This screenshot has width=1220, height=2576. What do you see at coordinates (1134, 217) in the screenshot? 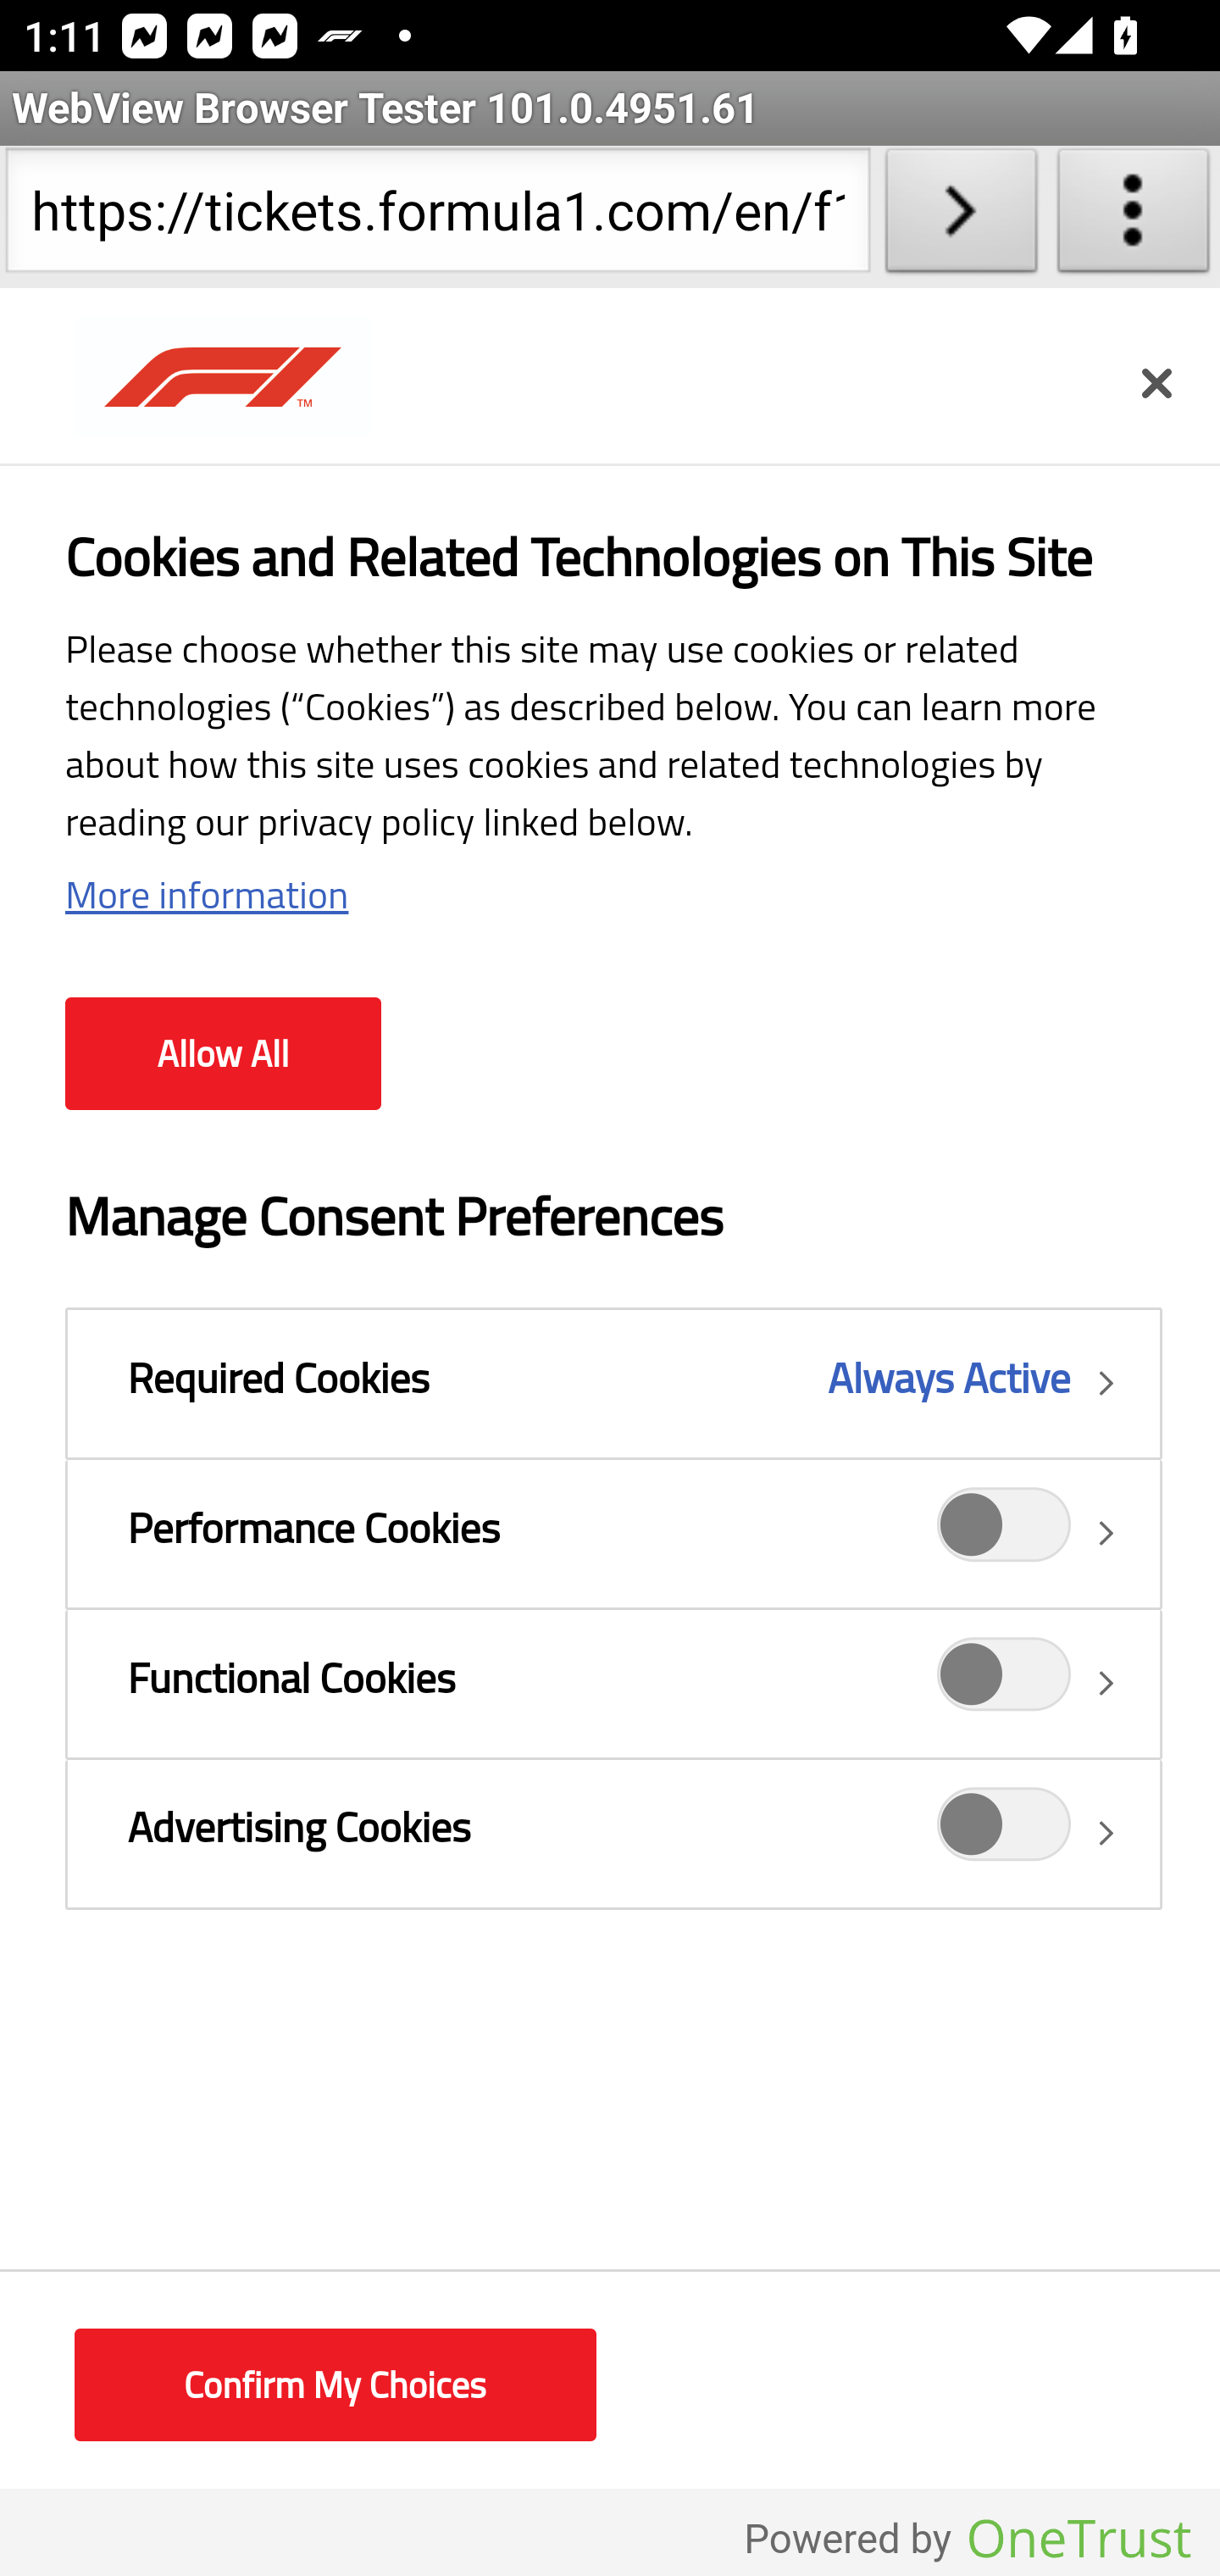
I see `About WebView` at bounding box center [1134, 217].